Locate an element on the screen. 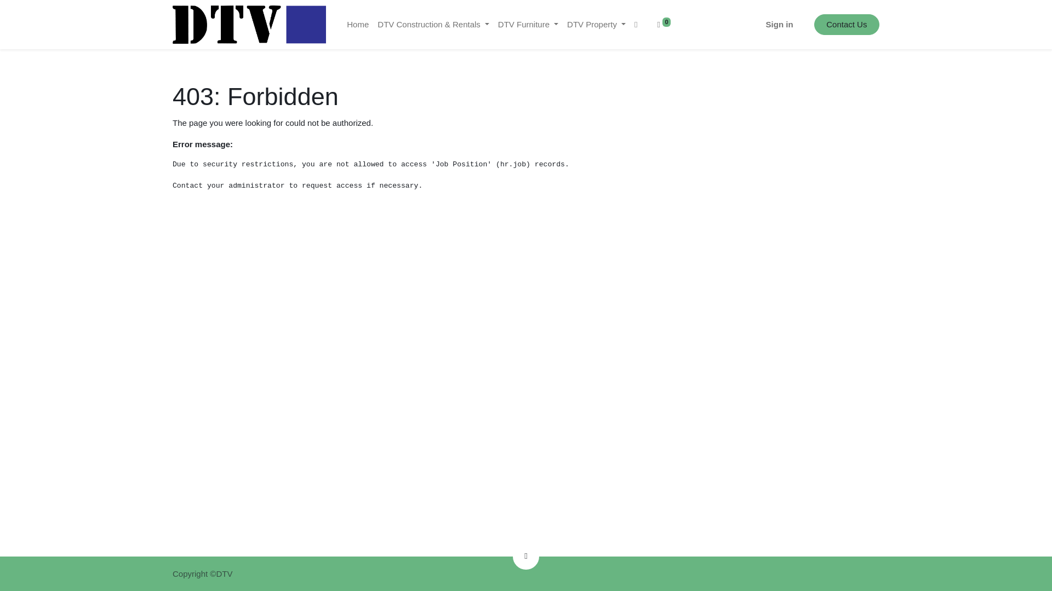  DTV Furniture is located at coordinates (528, 24).